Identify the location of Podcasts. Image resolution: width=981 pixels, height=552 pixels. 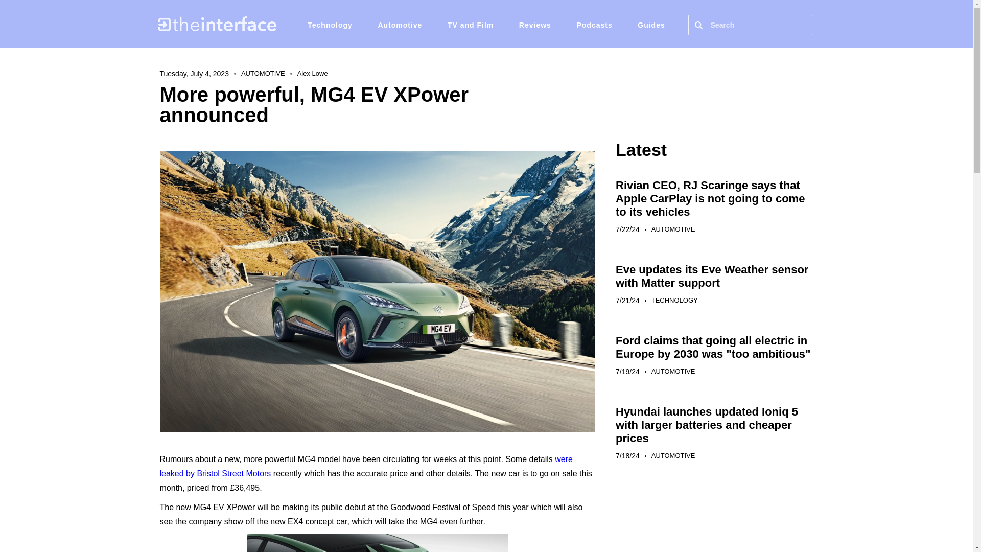
(594, 25).